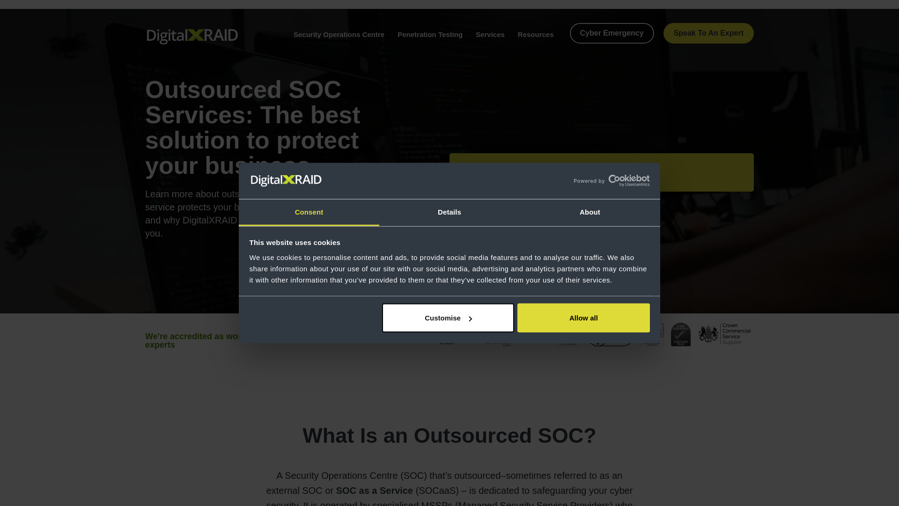  I want to click on Details, so click(449, 212).